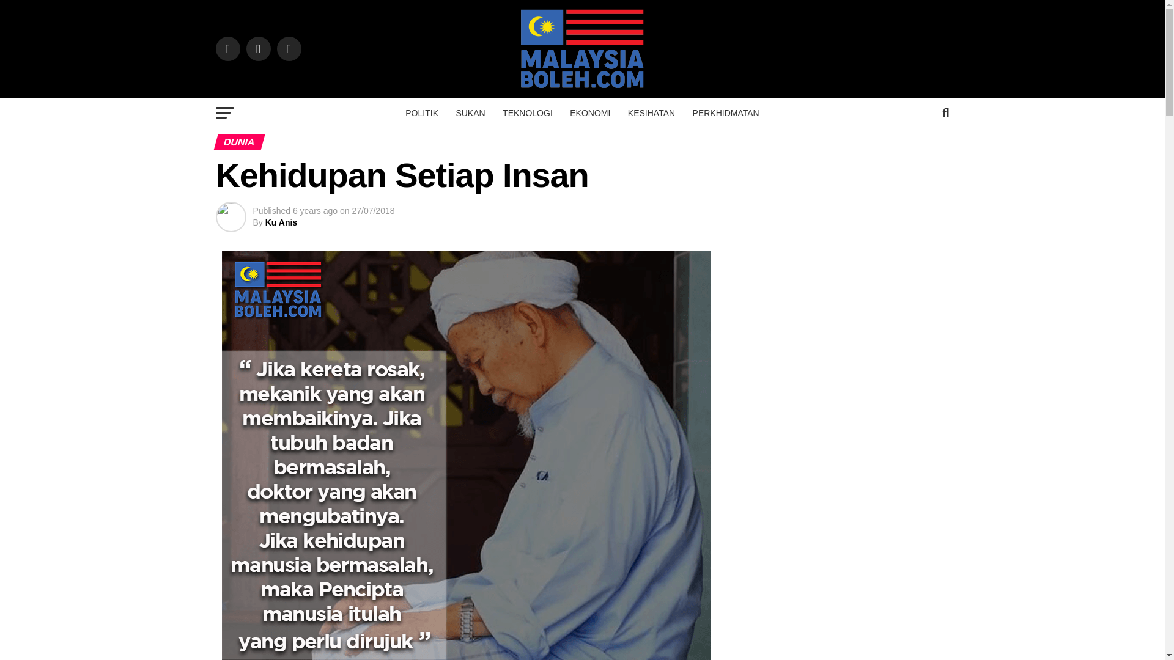  I want to click on TEKNOLOGI, so click(527, 112).